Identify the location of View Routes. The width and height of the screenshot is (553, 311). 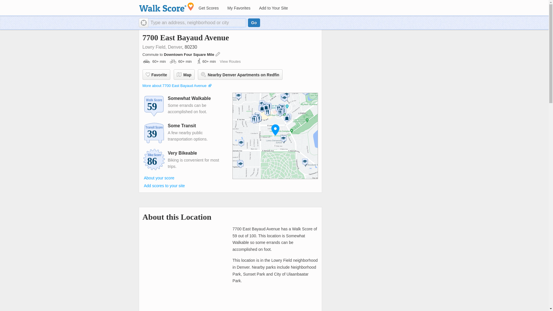
(230, 62).